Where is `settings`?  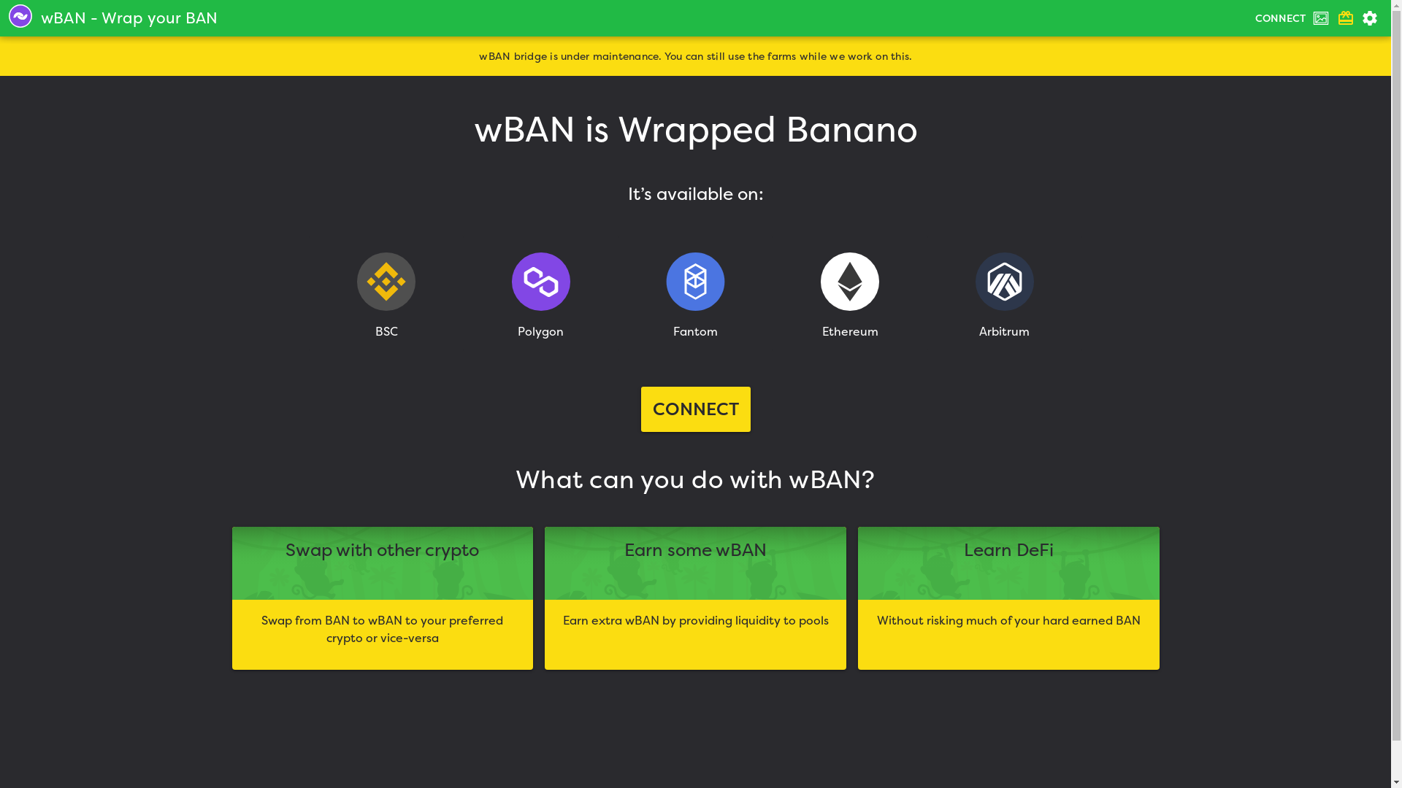
settings is located at coordinates (1370, 18).